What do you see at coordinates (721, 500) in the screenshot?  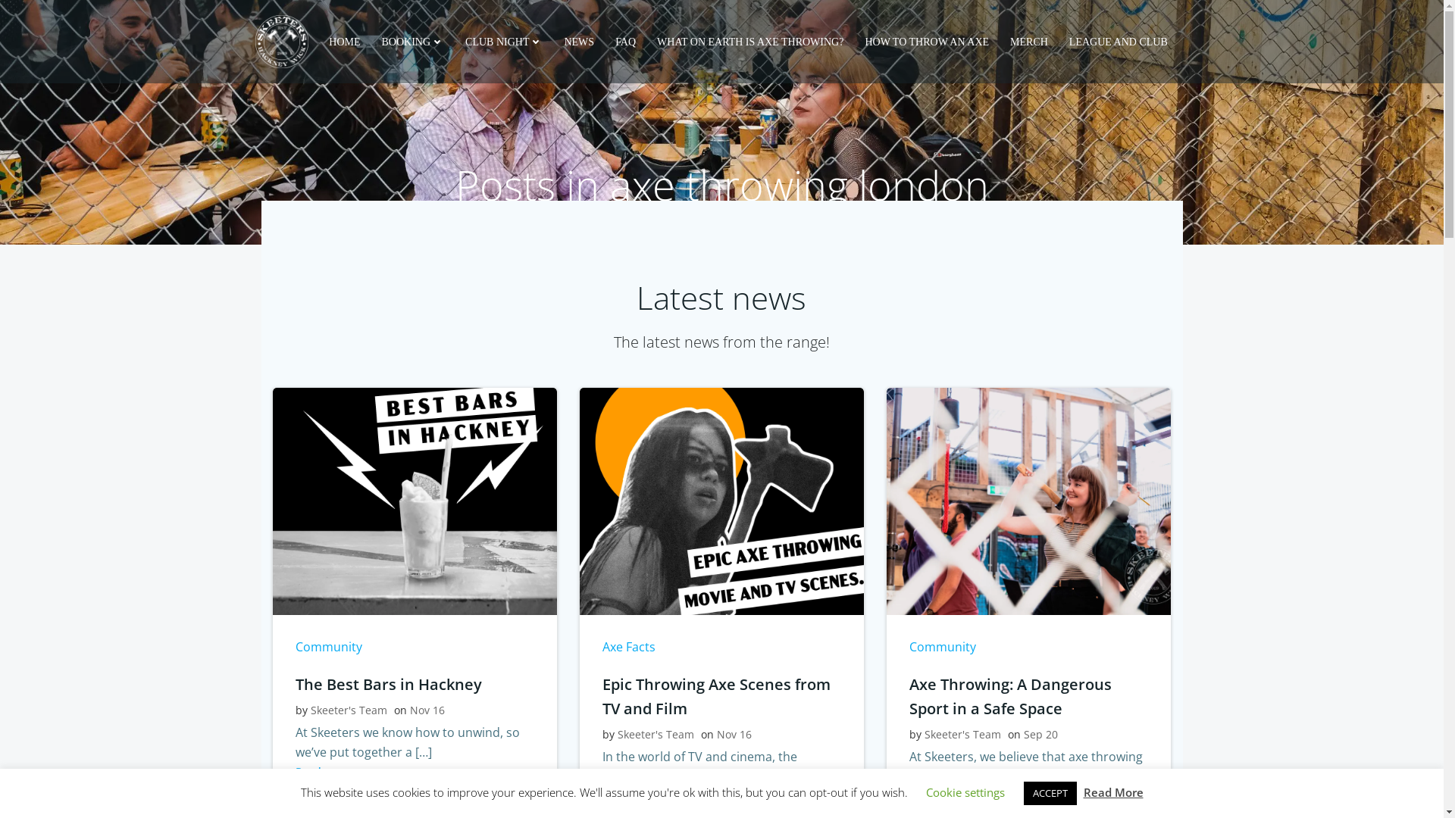 I see `Epic Throwing Axe Scenes from TV and Film` at bounding box center [721, 500].